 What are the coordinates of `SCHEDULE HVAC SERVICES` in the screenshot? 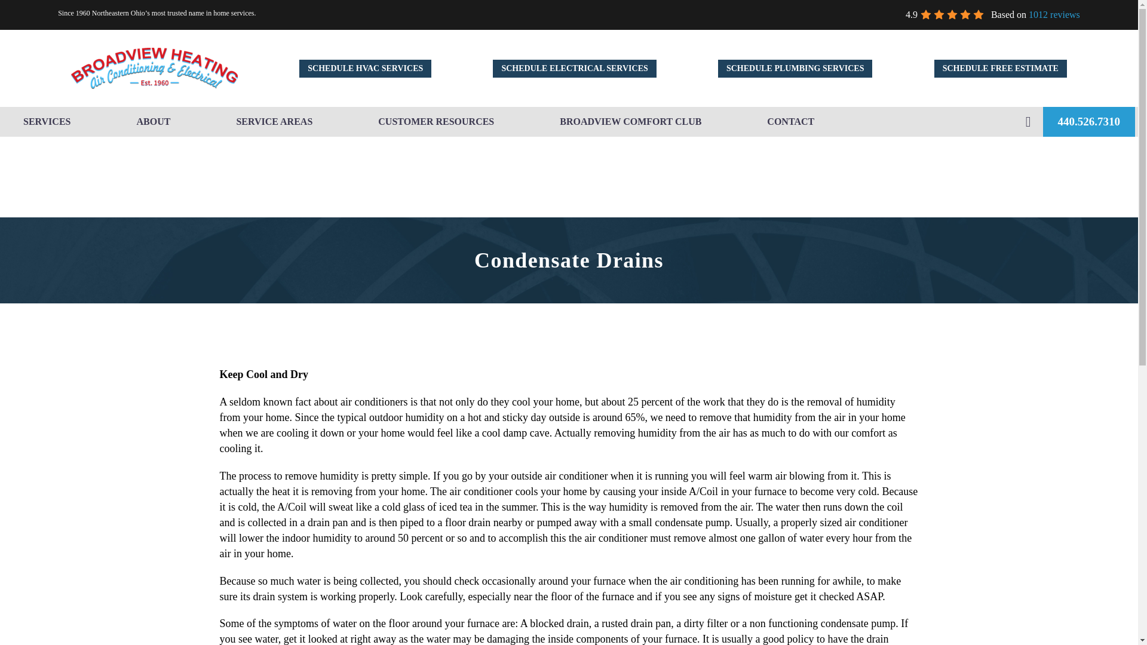 It's located at (365, 68).